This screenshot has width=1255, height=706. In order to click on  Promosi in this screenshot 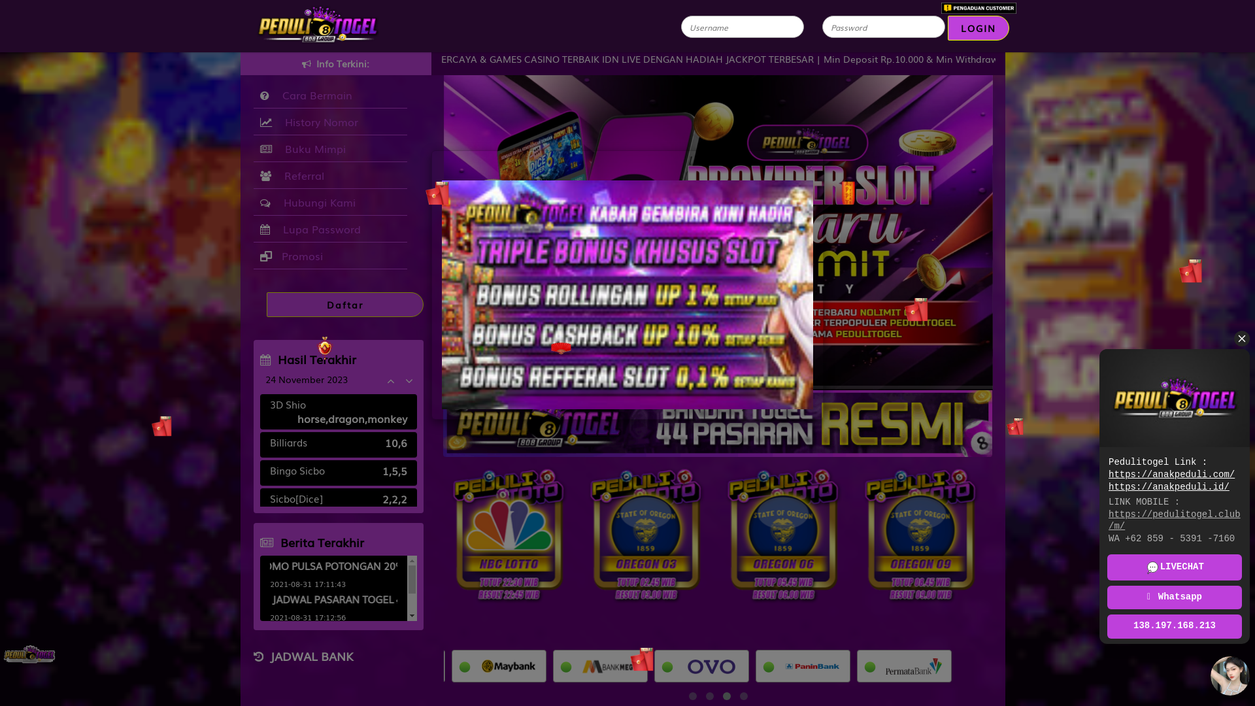, I will do `click(331, 256)`.